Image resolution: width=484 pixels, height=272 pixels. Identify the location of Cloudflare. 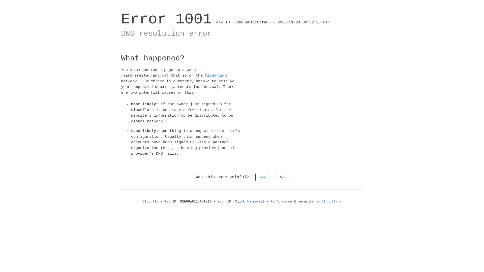
(331, 201).